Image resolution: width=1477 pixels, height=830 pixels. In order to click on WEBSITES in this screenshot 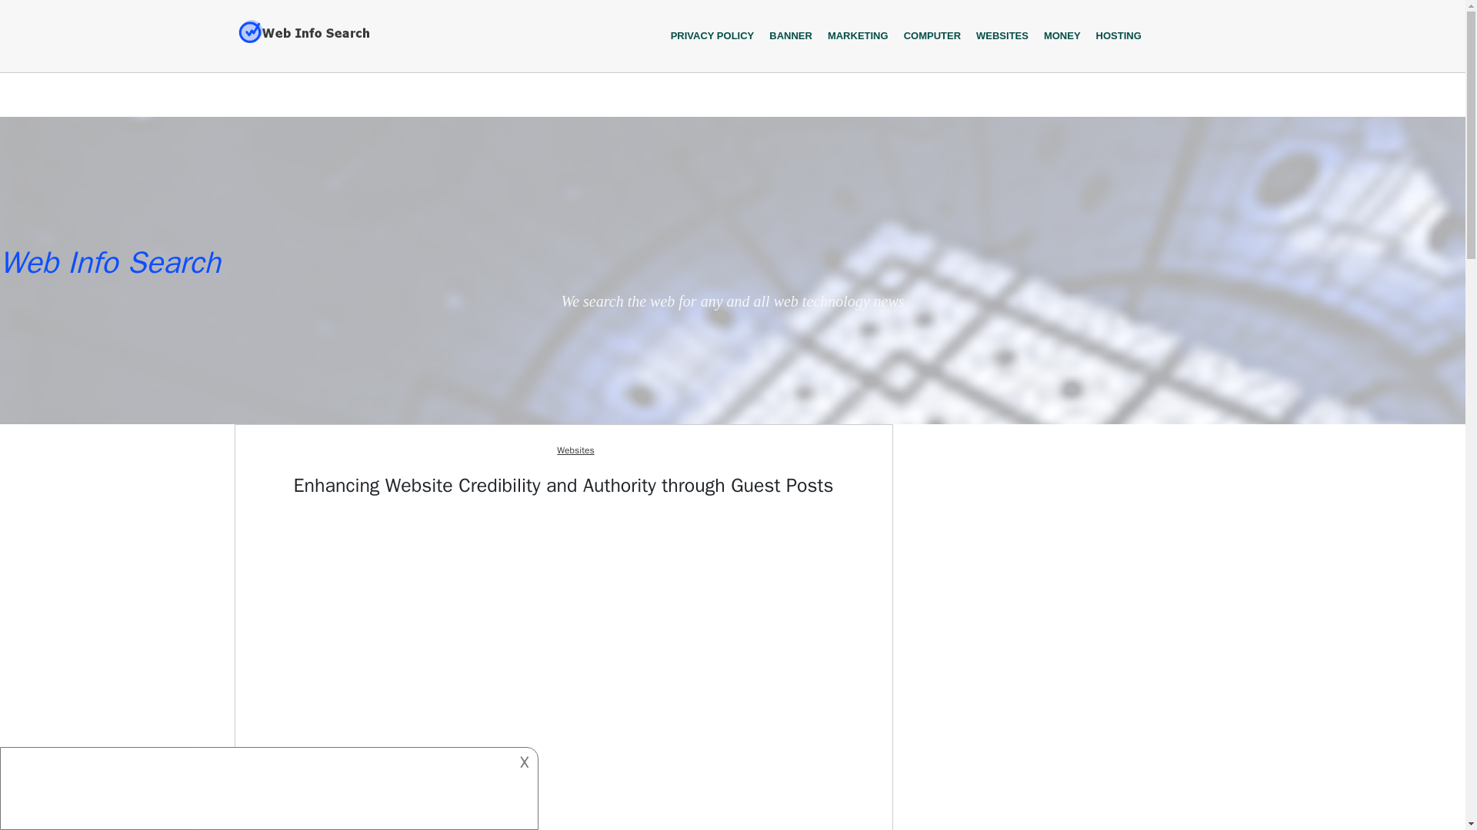, I will do `click(1002, 35)`.